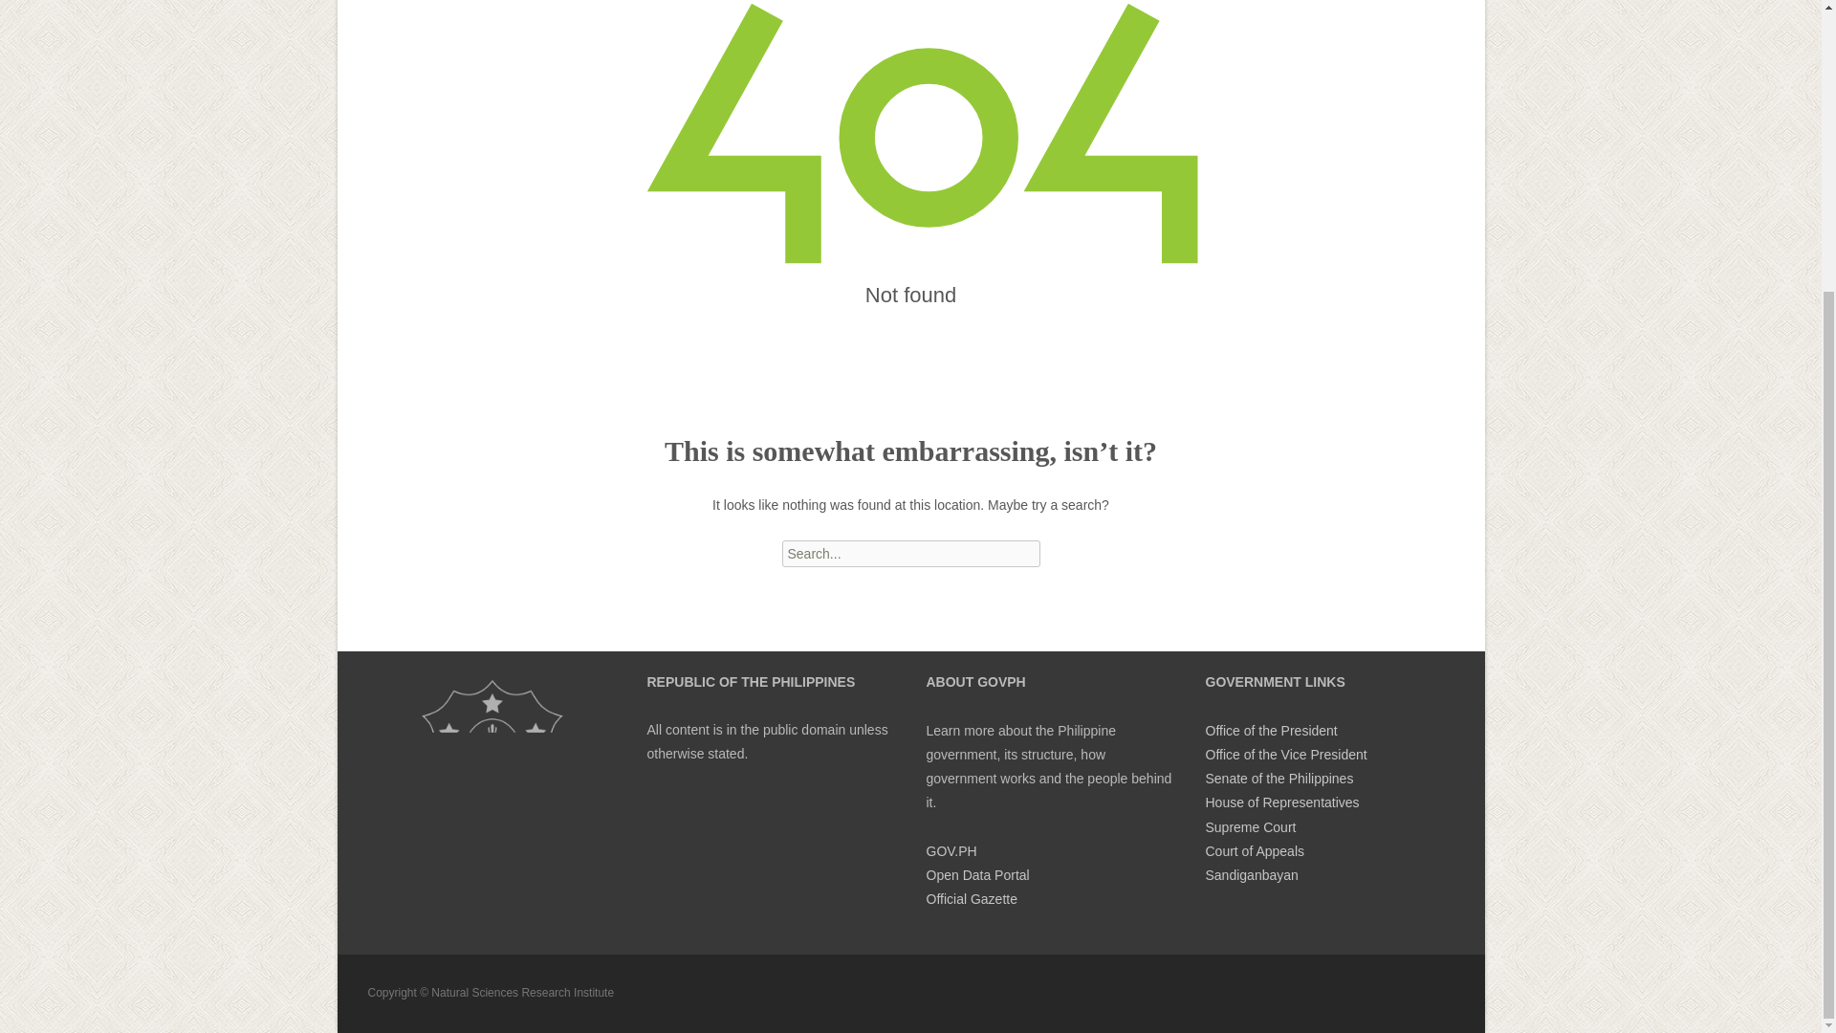  Describe the element at coordinates (976, 875) in the screenshot. I see `Open Data Portal` at that location.